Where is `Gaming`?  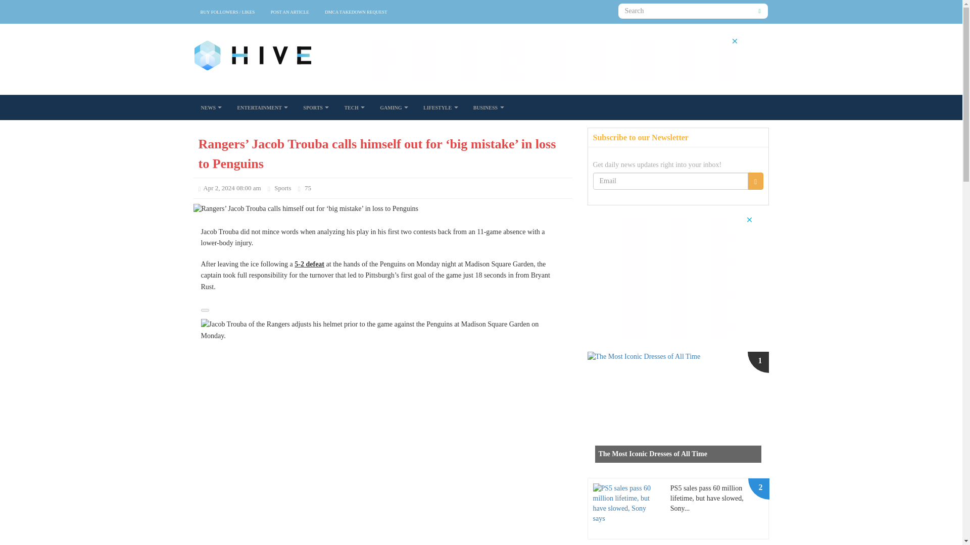
Gaming is located at coordinates (394, 107).